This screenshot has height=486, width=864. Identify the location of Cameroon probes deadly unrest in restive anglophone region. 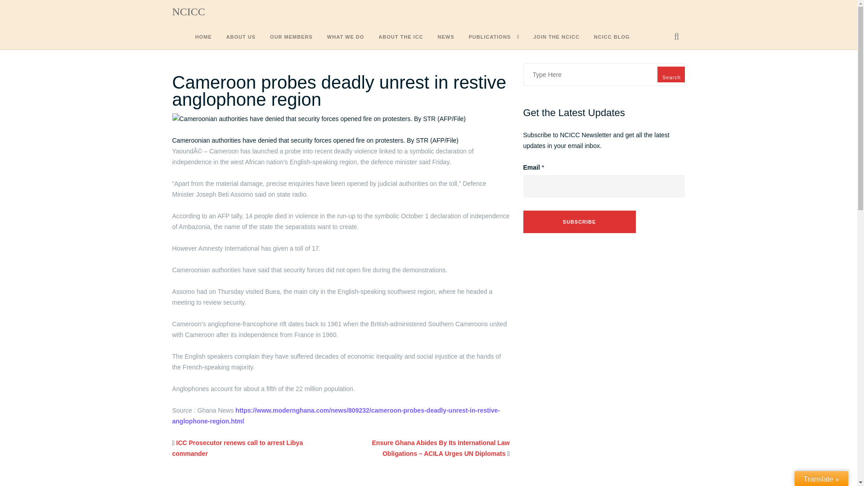
(339, 91).